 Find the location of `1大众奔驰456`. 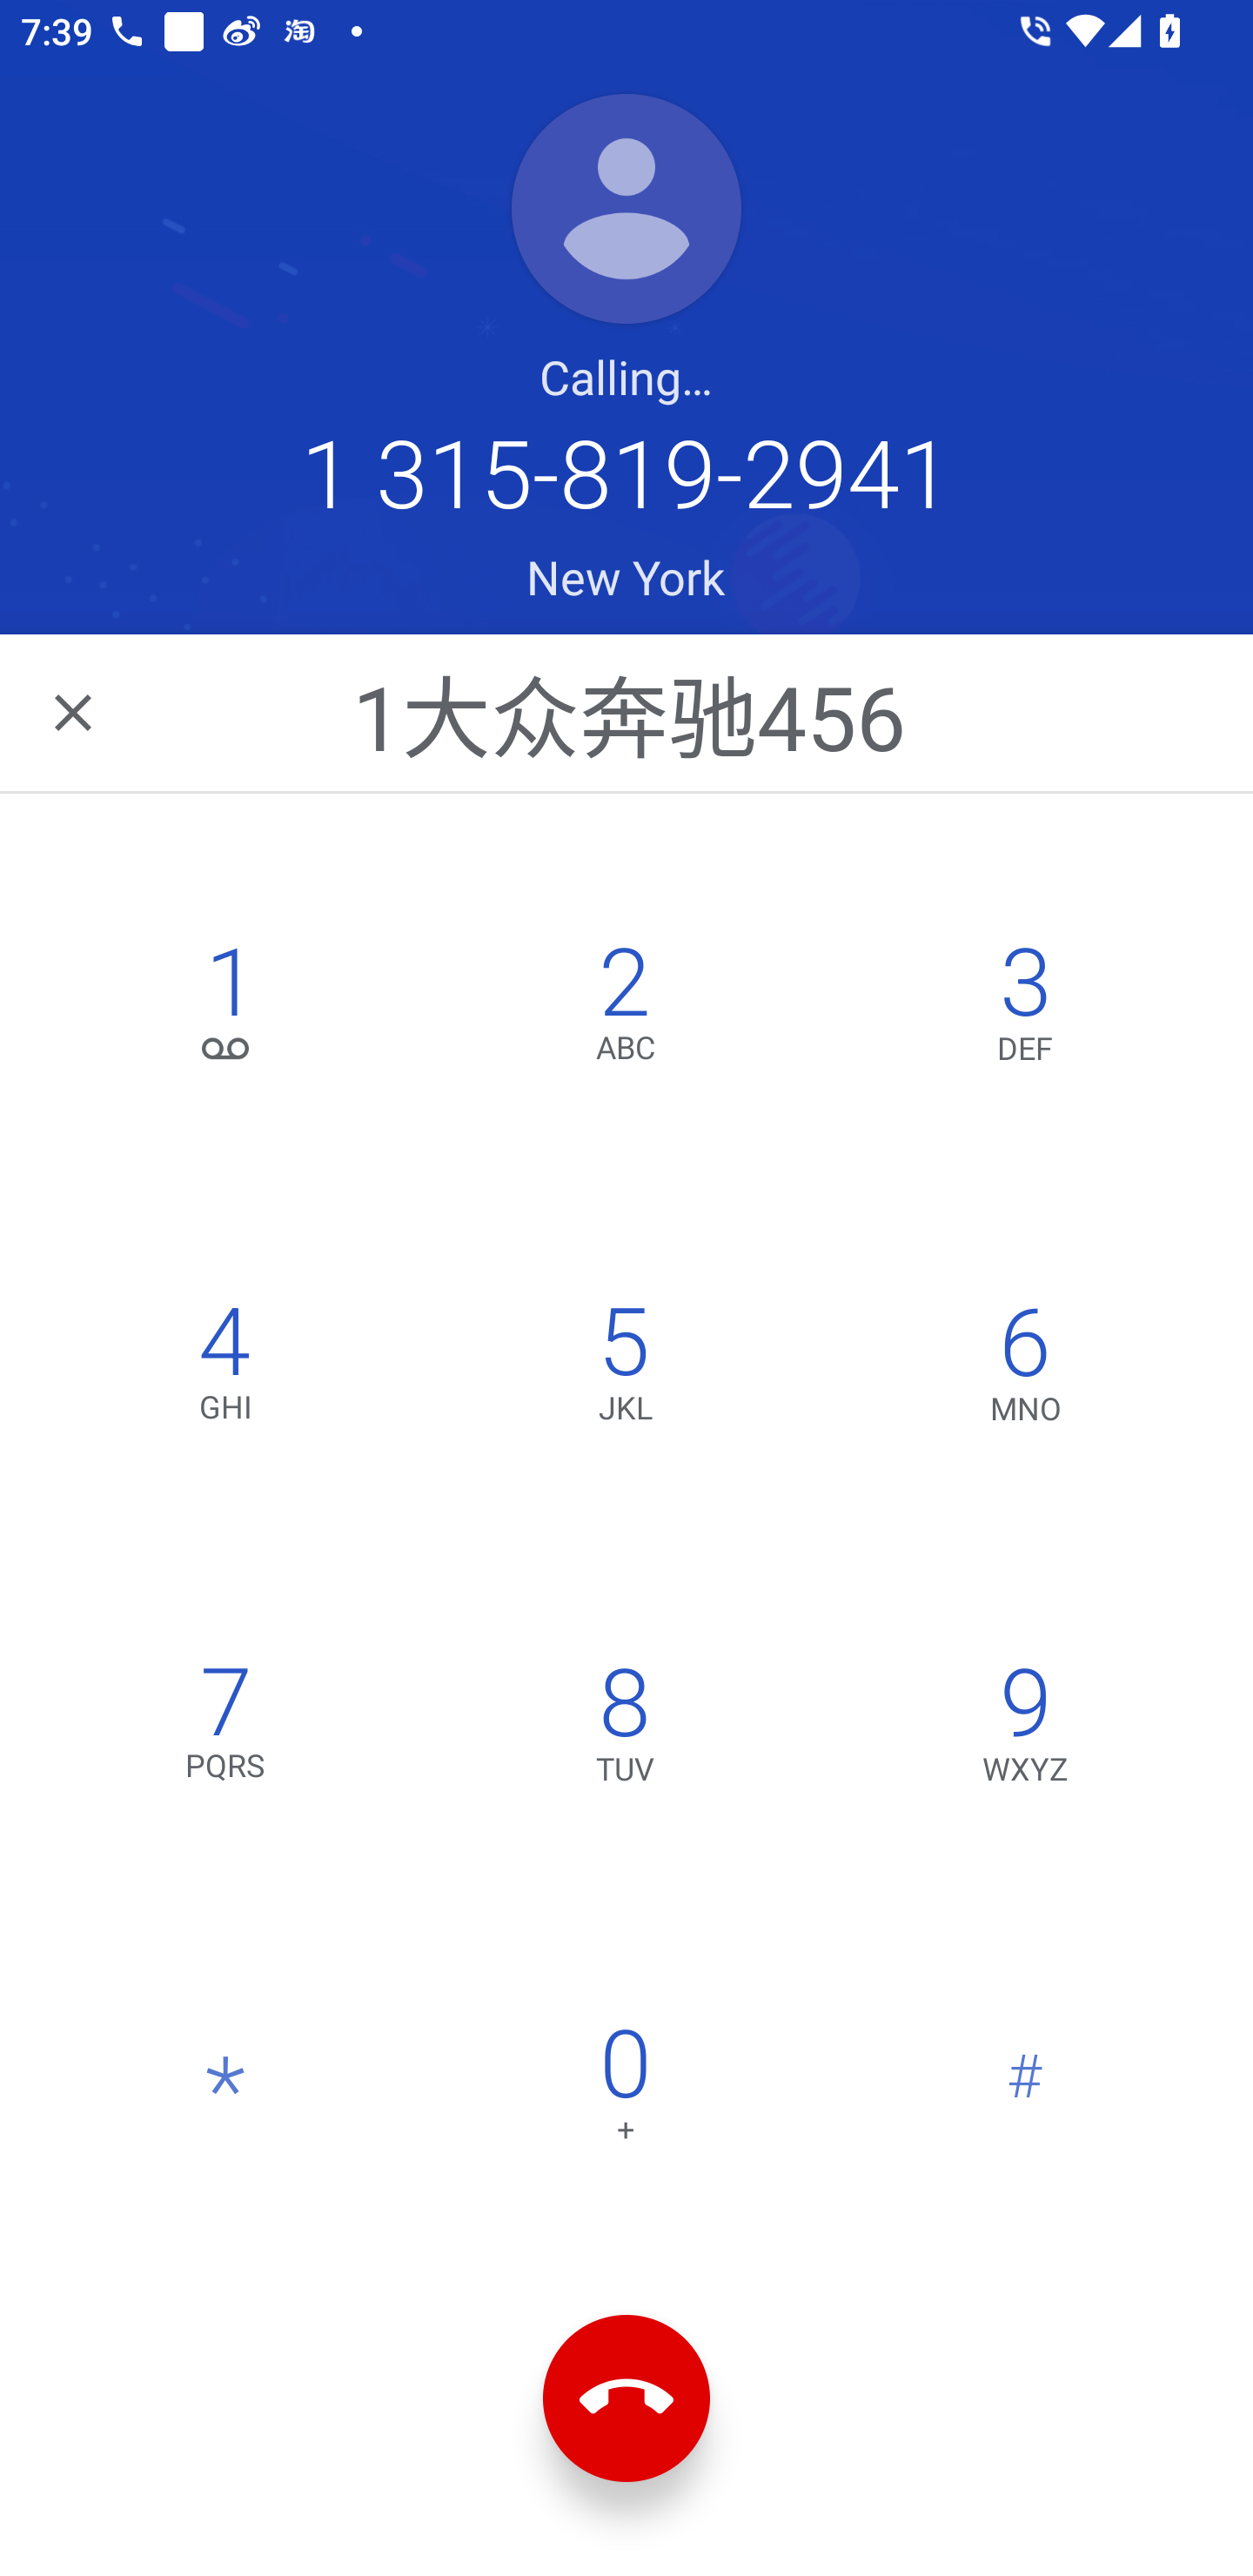

1大众奔驰456 is located at coordinates (628, 712).